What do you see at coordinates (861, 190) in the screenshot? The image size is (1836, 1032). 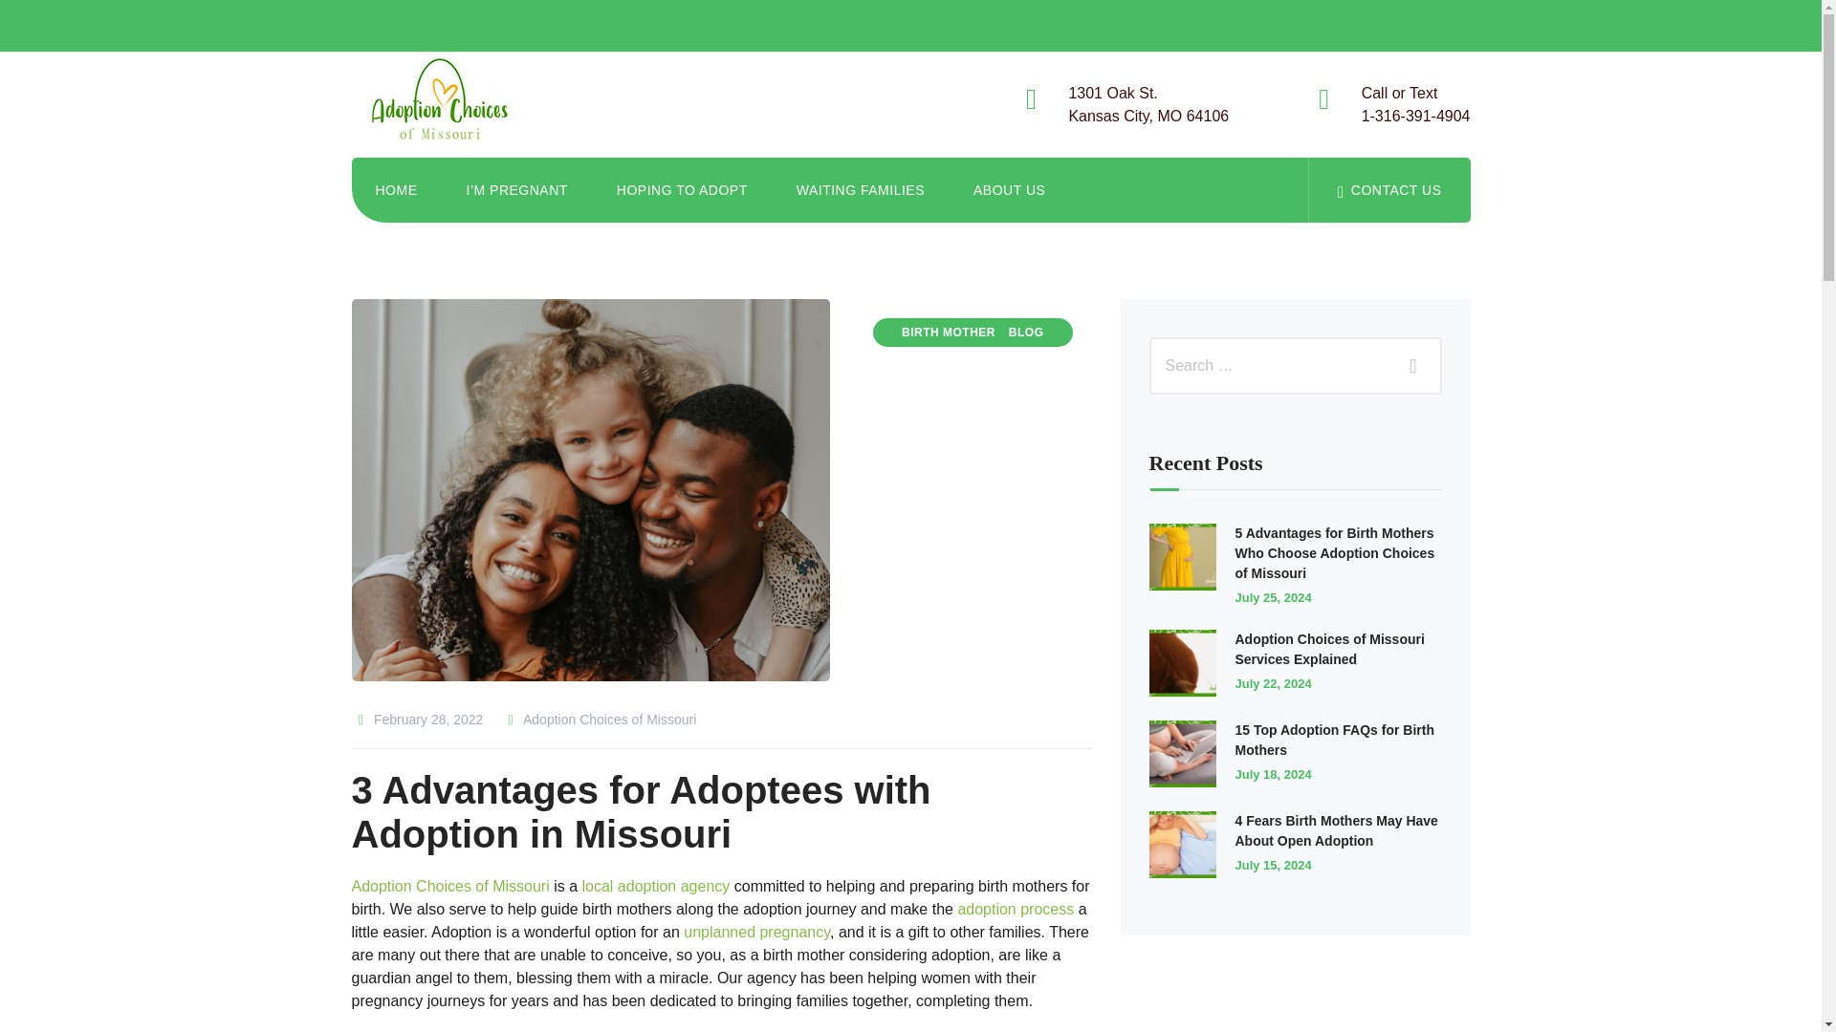 I see `Adoption Choices of Missouri` at bounding box center [861, 190].